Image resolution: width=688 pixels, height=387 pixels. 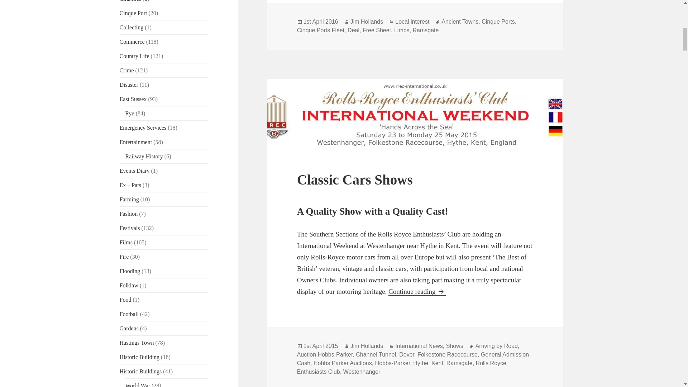 What do you see at coordinates (130, 113) in the screenshot?
I see `Rye` at bounding box center [130, 113].